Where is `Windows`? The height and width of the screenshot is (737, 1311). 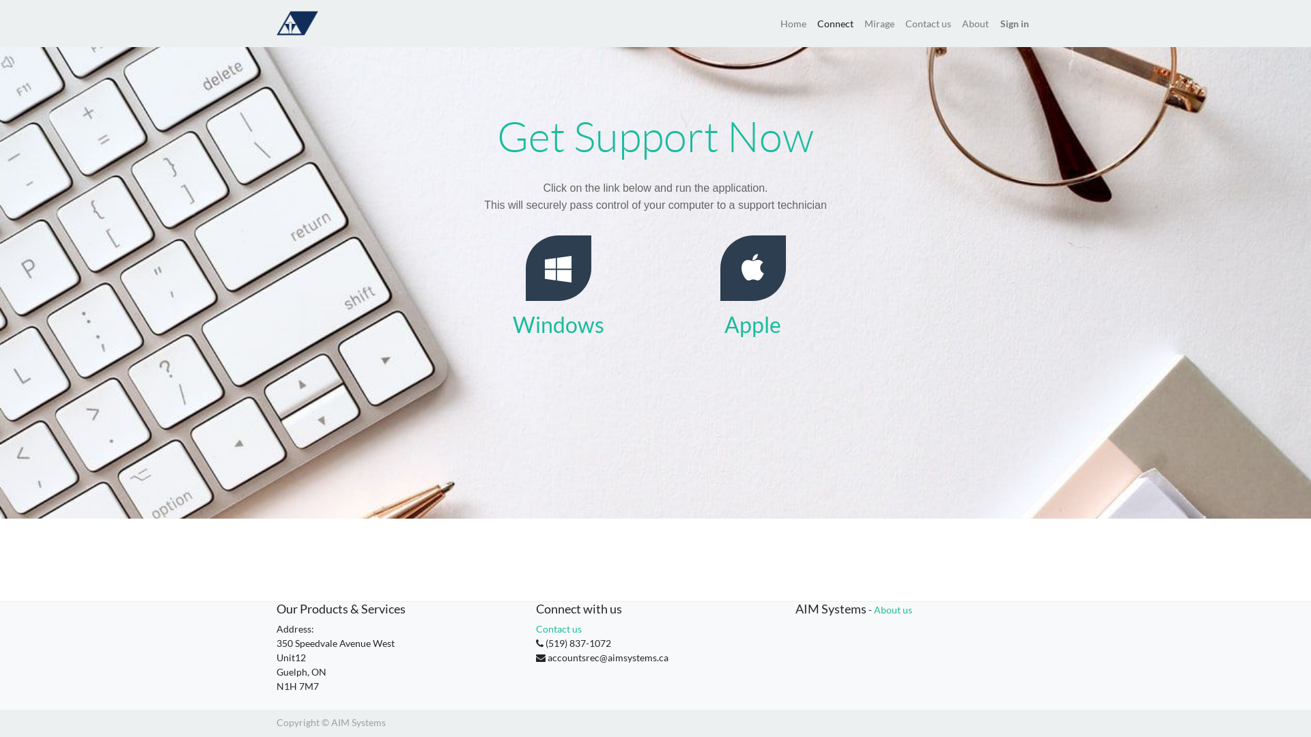 Windows is located at coordinates (558, 325).